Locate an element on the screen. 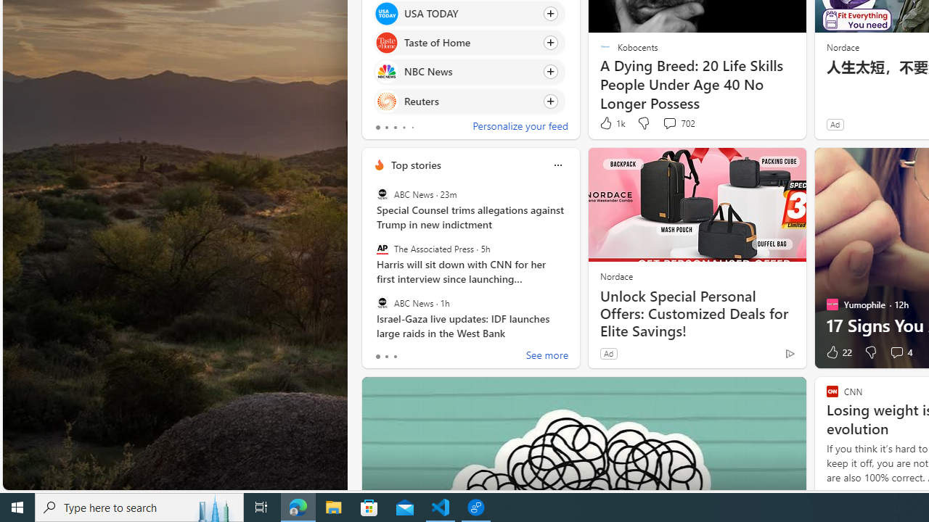 The height and width of the screenshot is (522, 929). View comments 4 Comment is located at coordinates (896, 352).